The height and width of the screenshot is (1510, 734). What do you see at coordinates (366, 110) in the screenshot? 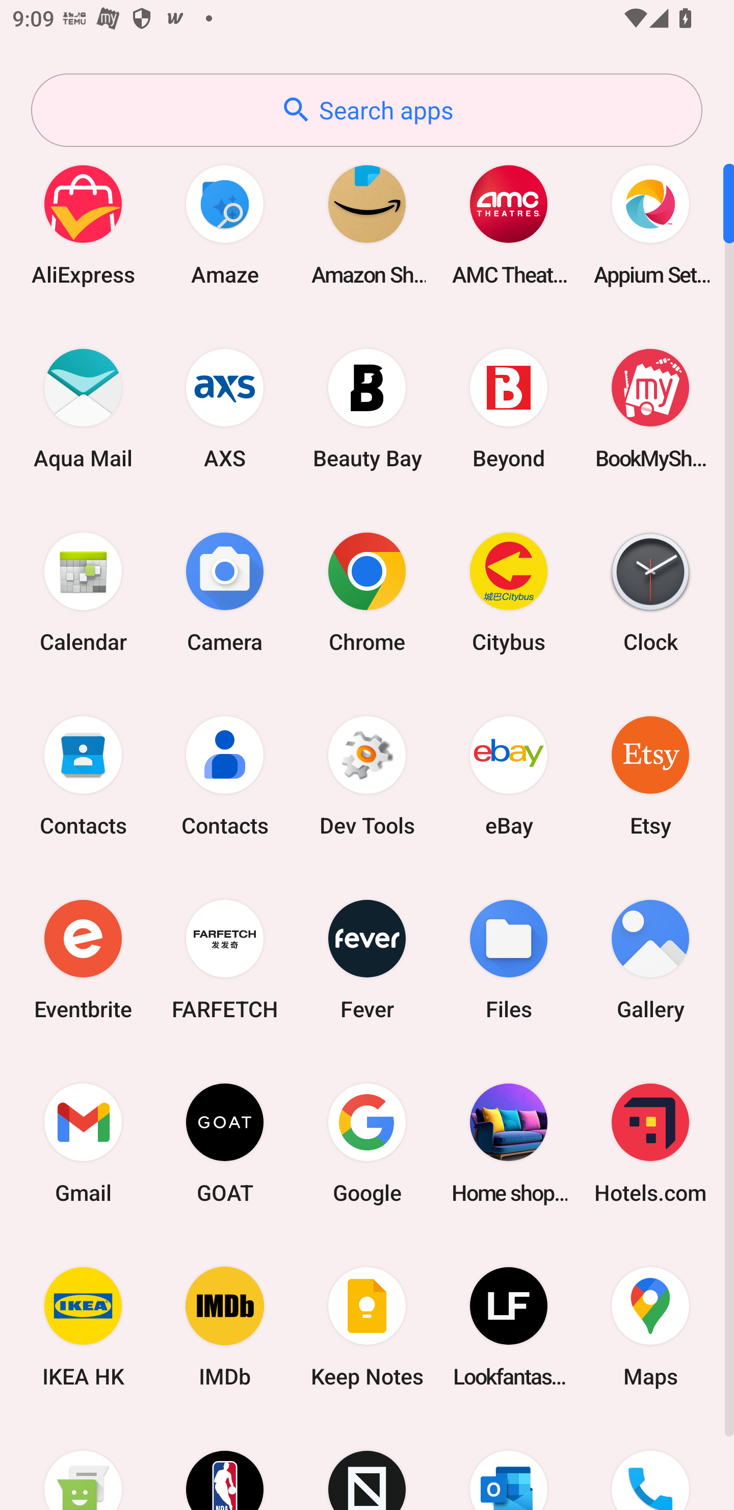
I see `  Search apps` at bounding box center [366, 110].